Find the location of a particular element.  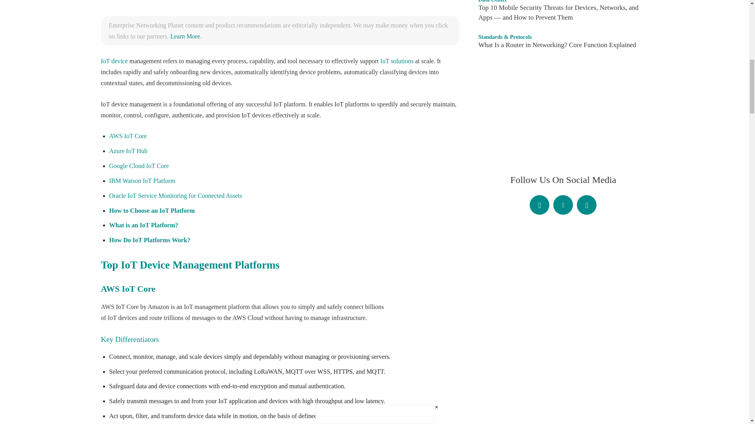

Learn More is located at coordinates (185, 36).